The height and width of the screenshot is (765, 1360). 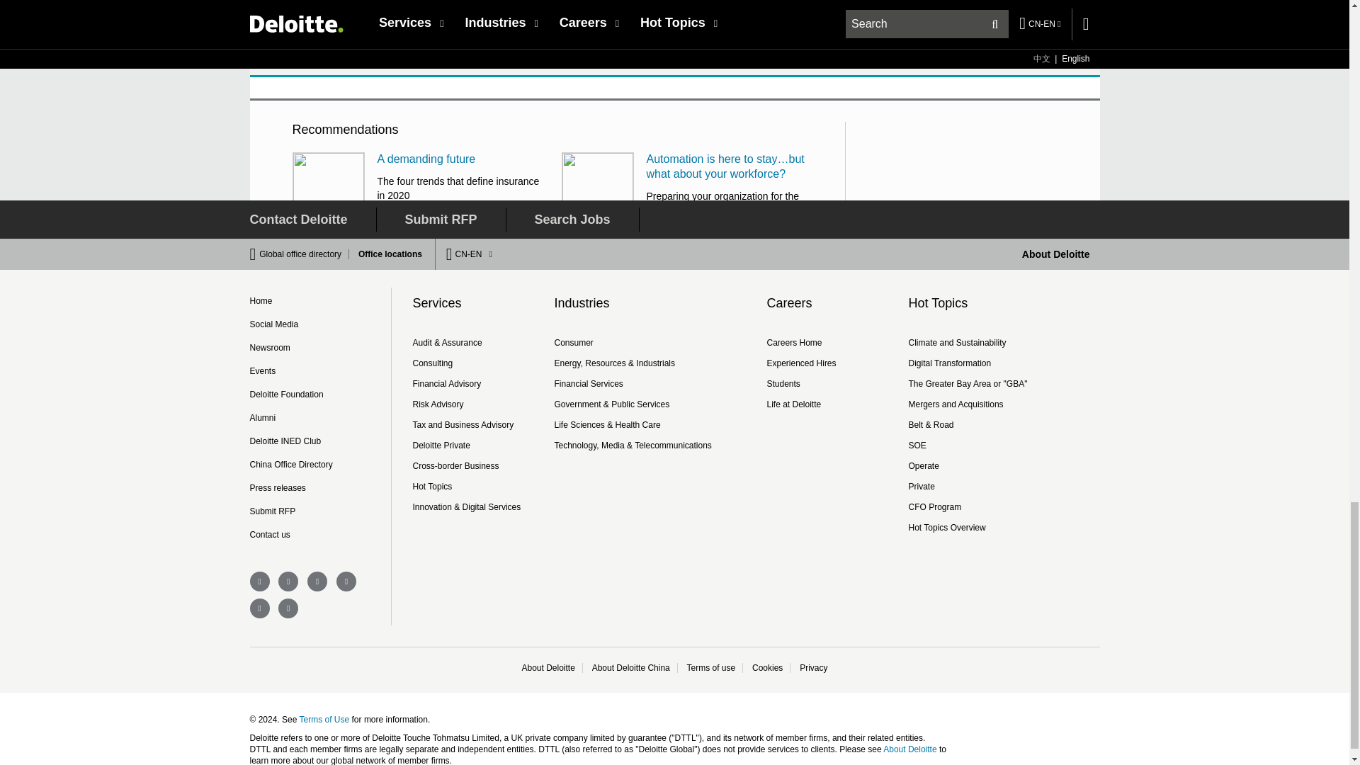 What do you see at coordinates (366, 55) in the screenshot?
I see `Share via...` at bounding box center [366, 55].